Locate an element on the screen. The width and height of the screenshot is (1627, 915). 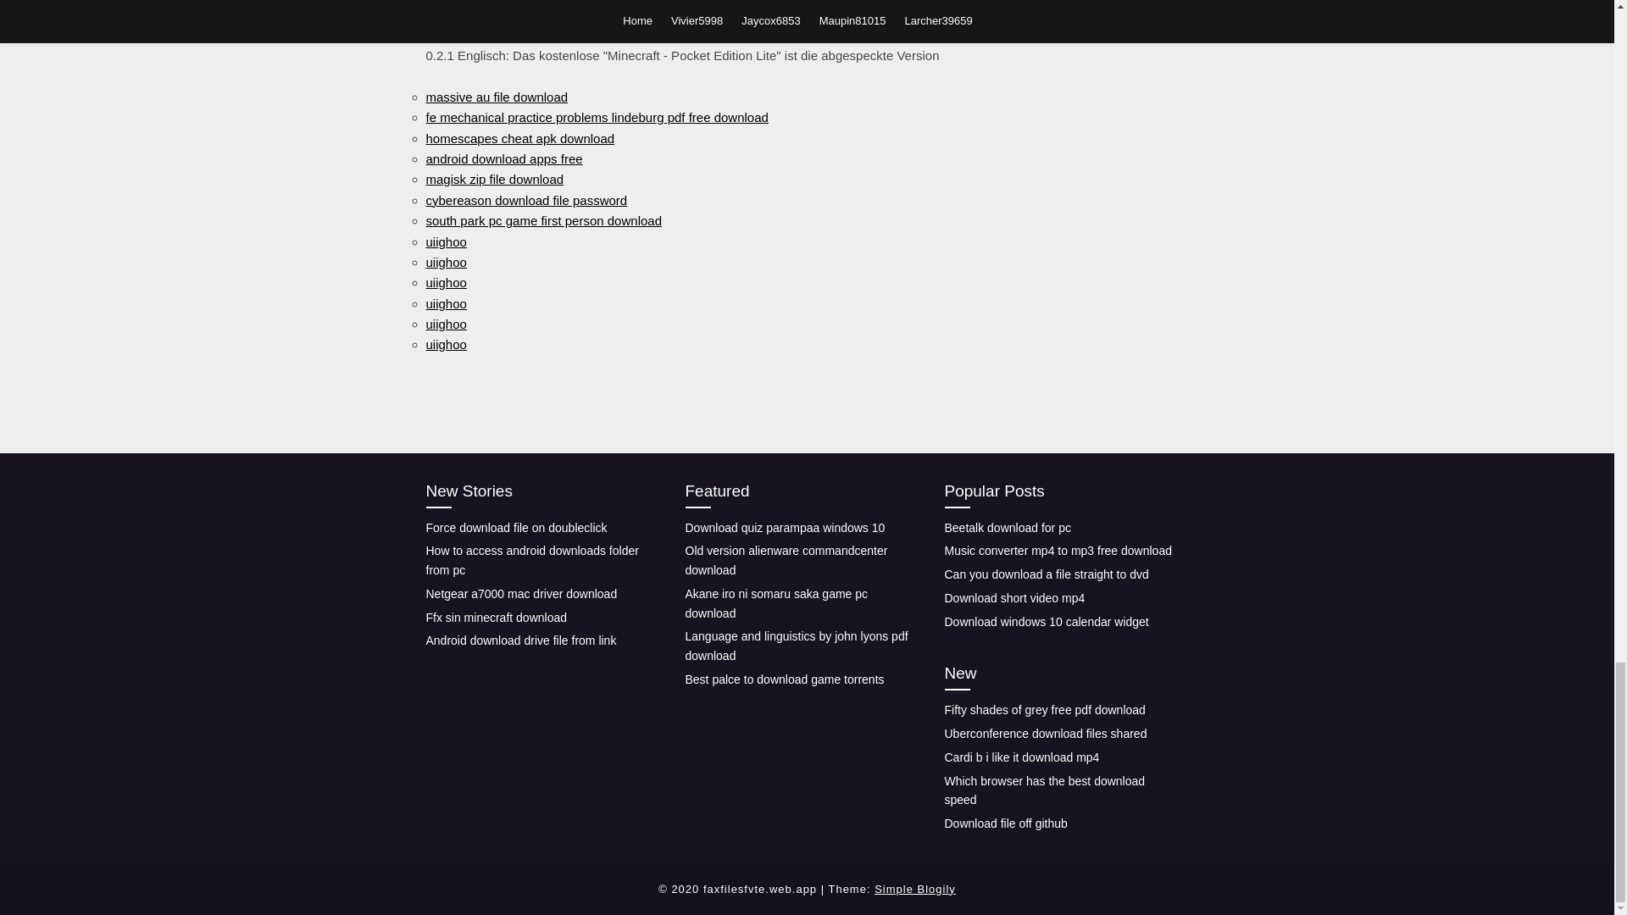
android download apps free is located at coordinates (503, 158).